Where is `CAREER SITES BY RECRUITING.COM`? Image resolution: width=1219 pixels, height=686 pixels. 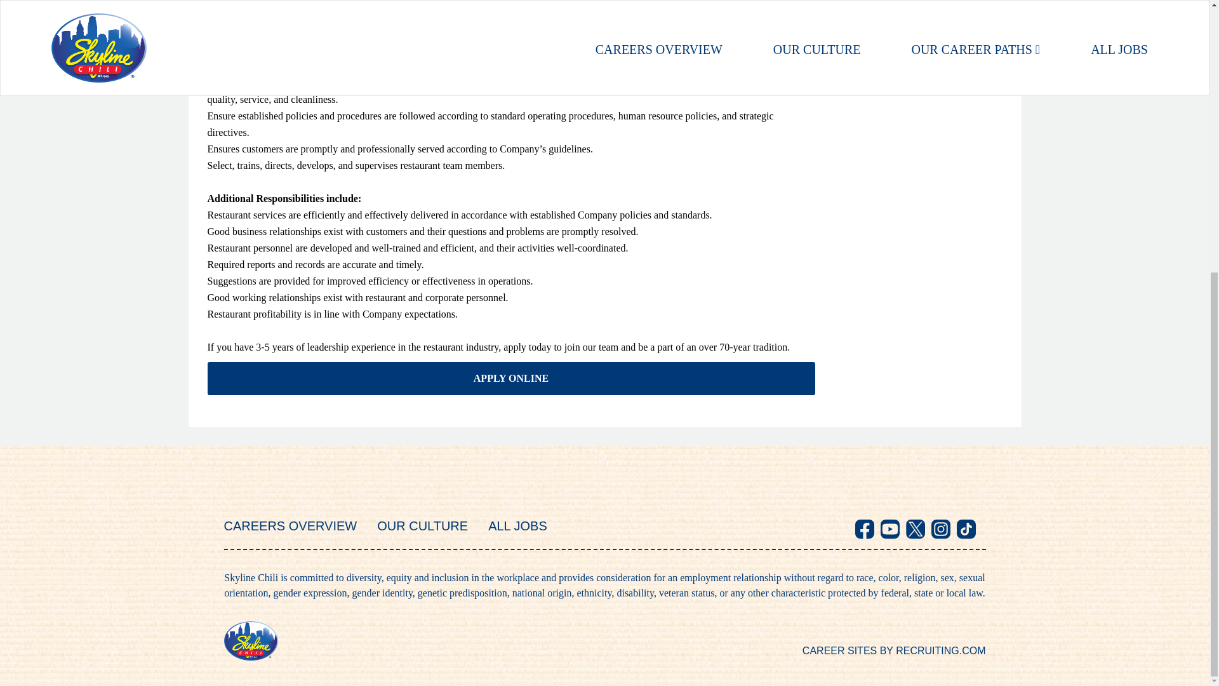 CAREER SITES BY RECRUITING.COM is located at coordinates (894, 650).